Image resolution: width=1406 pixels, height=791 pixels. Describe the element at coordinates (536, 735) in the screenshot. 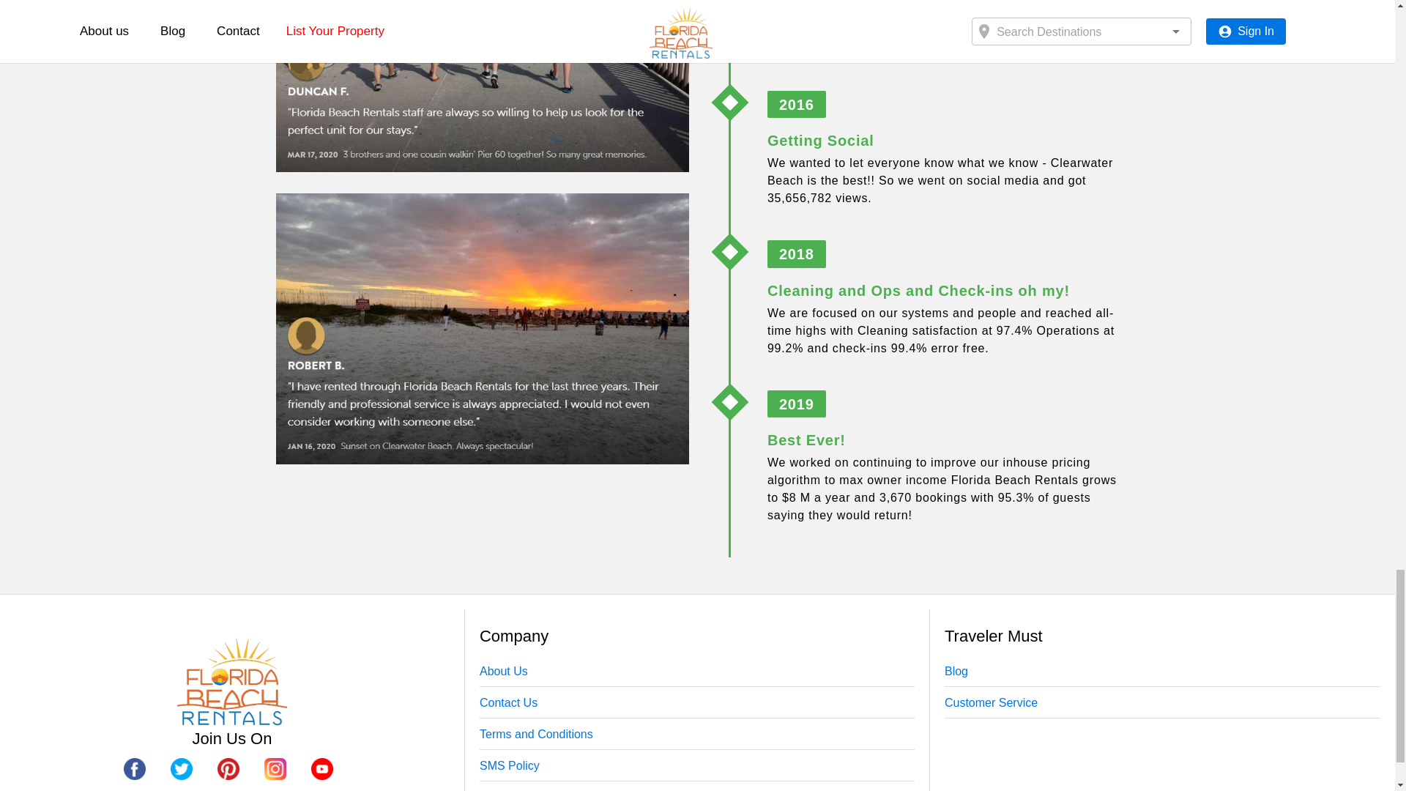

I see `Terms and Conditions` at that location.